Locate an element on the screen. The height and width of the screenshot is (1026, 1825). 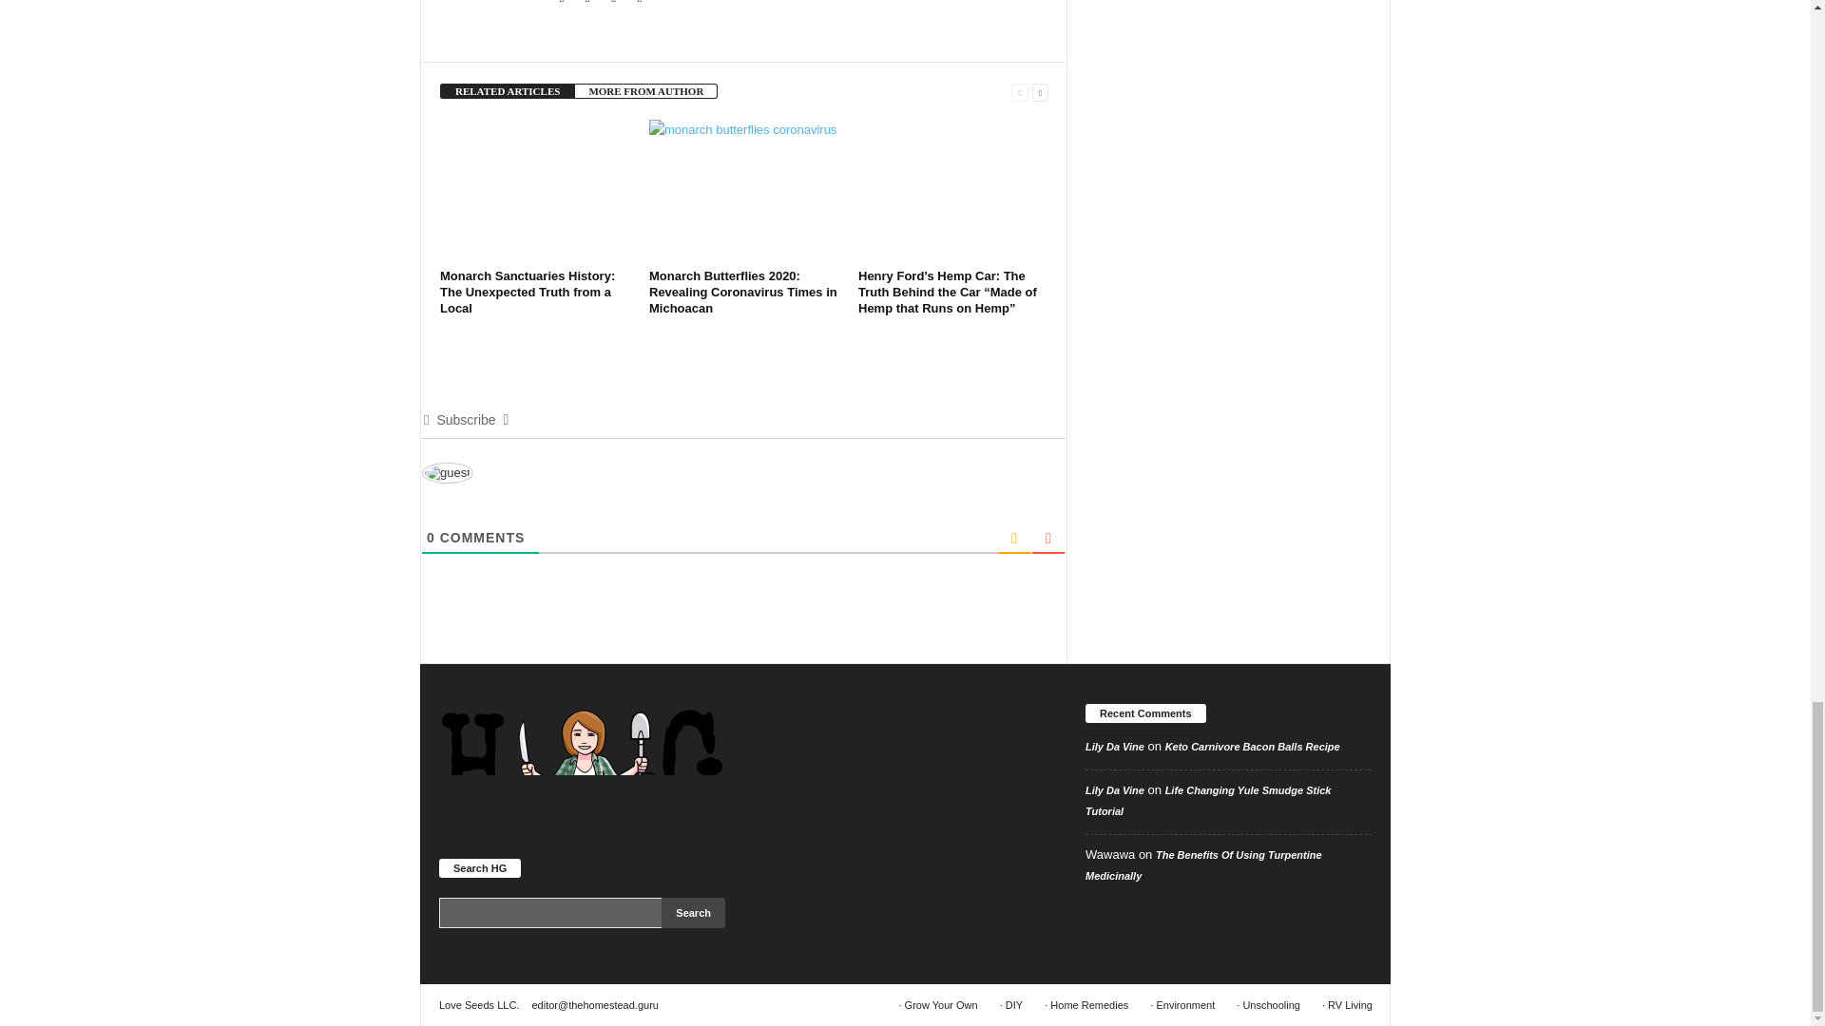
Search is located at coordinates (692, 913).